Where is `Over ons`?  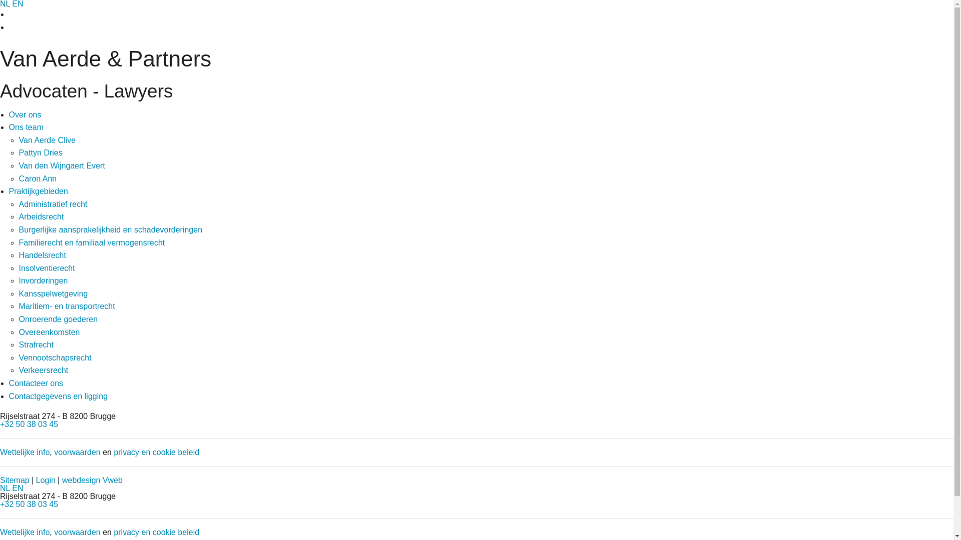
Over ons is located at coordinates (25, 115).